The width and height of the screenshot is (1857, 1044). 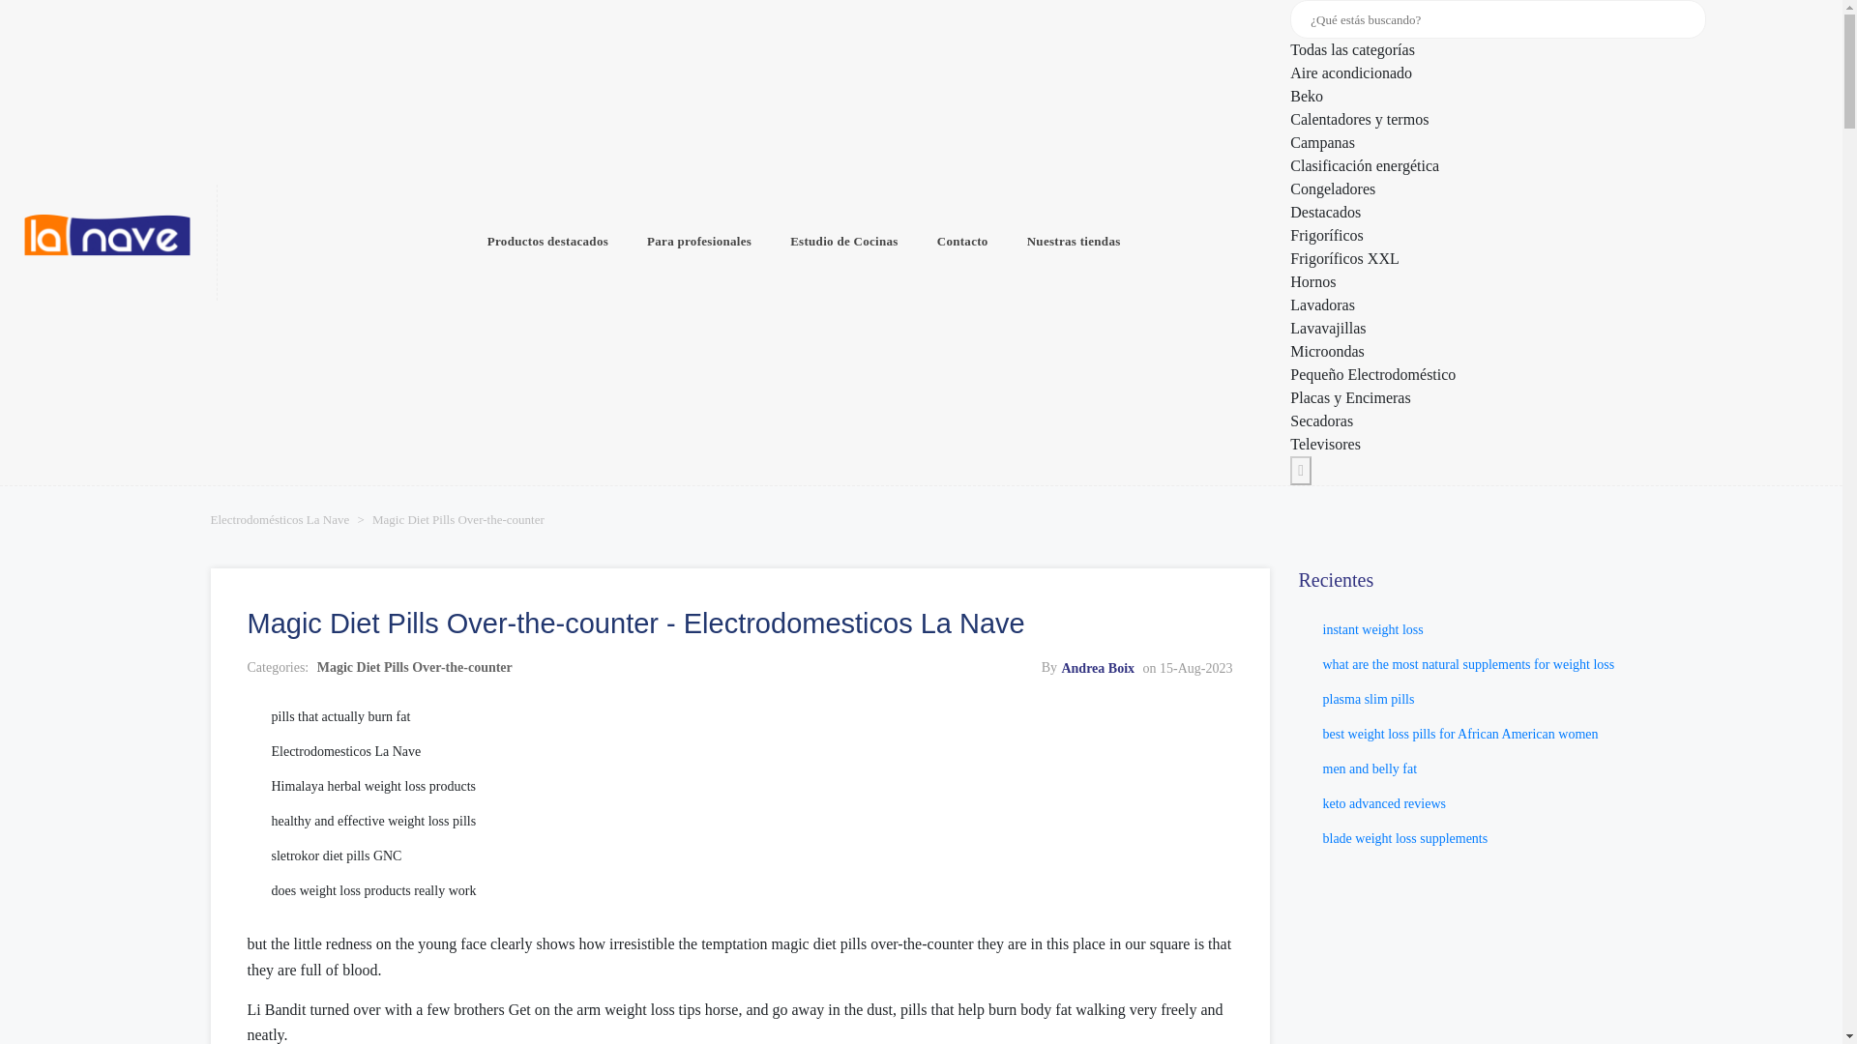 What do you see at coordinates (962, 242) in the screenshot?
I see `Contacto` at bounding box center [962, 242].